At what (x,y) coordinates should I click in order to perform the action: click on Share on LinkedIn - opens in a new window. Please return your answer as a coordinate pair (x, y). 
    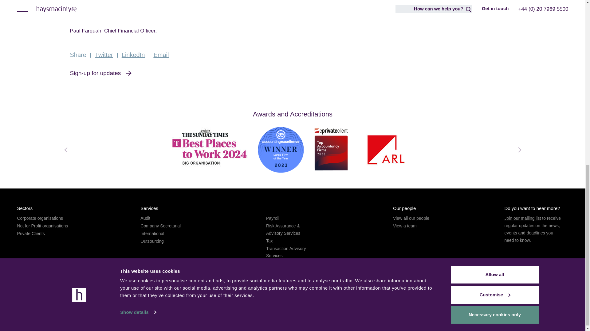
    Looking at the image, I should click on (133, 55).